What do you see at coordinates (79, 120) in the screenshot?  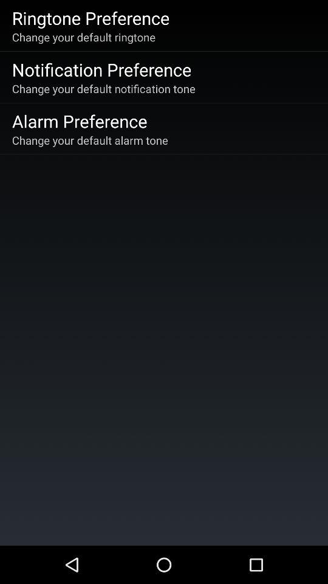 I see `select icon above change your default icon` at bounding box center [79, 120].